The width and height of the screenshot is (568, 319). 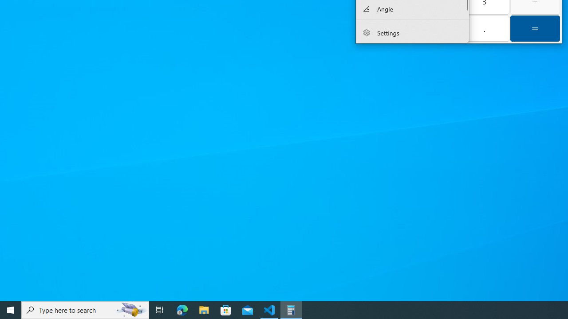 What do you see at coordinates (204, 310) in the screenshot?
I see `File Explorer` at bounding box center [204, 310].